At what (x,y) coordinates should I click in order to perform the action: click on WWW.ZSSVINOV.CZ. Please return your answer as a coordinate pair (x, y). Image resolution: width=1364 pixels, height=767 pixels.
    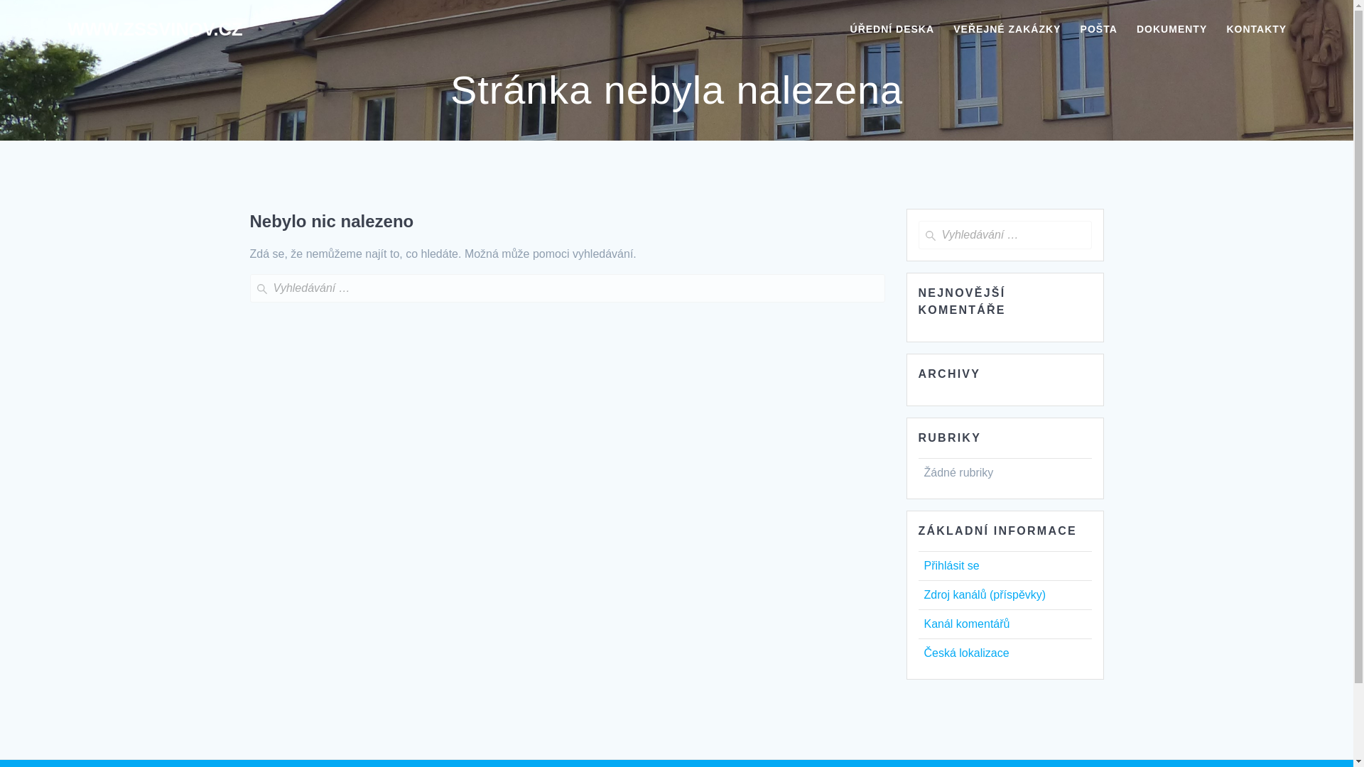
    Looking at the image, I should click on (155, 30).